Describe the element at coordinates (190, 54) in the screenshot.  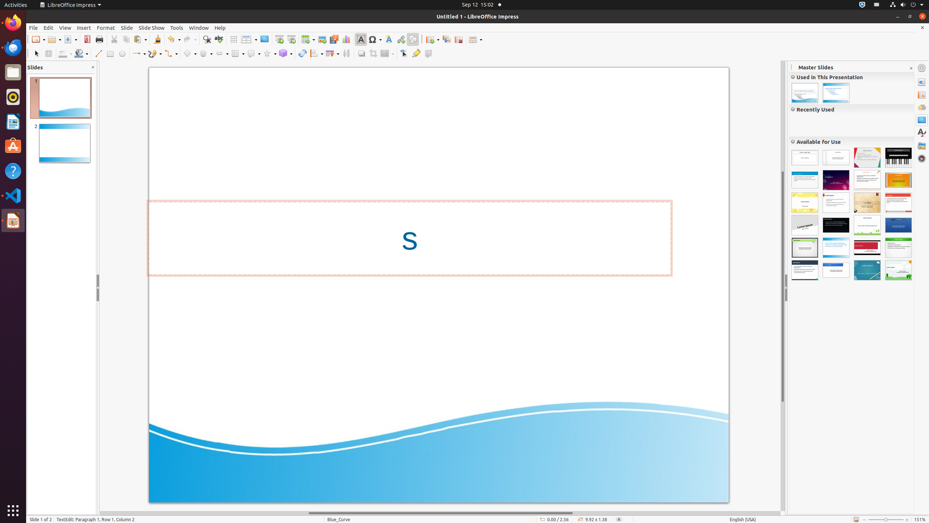
I see `Basic Shapes` at that location.